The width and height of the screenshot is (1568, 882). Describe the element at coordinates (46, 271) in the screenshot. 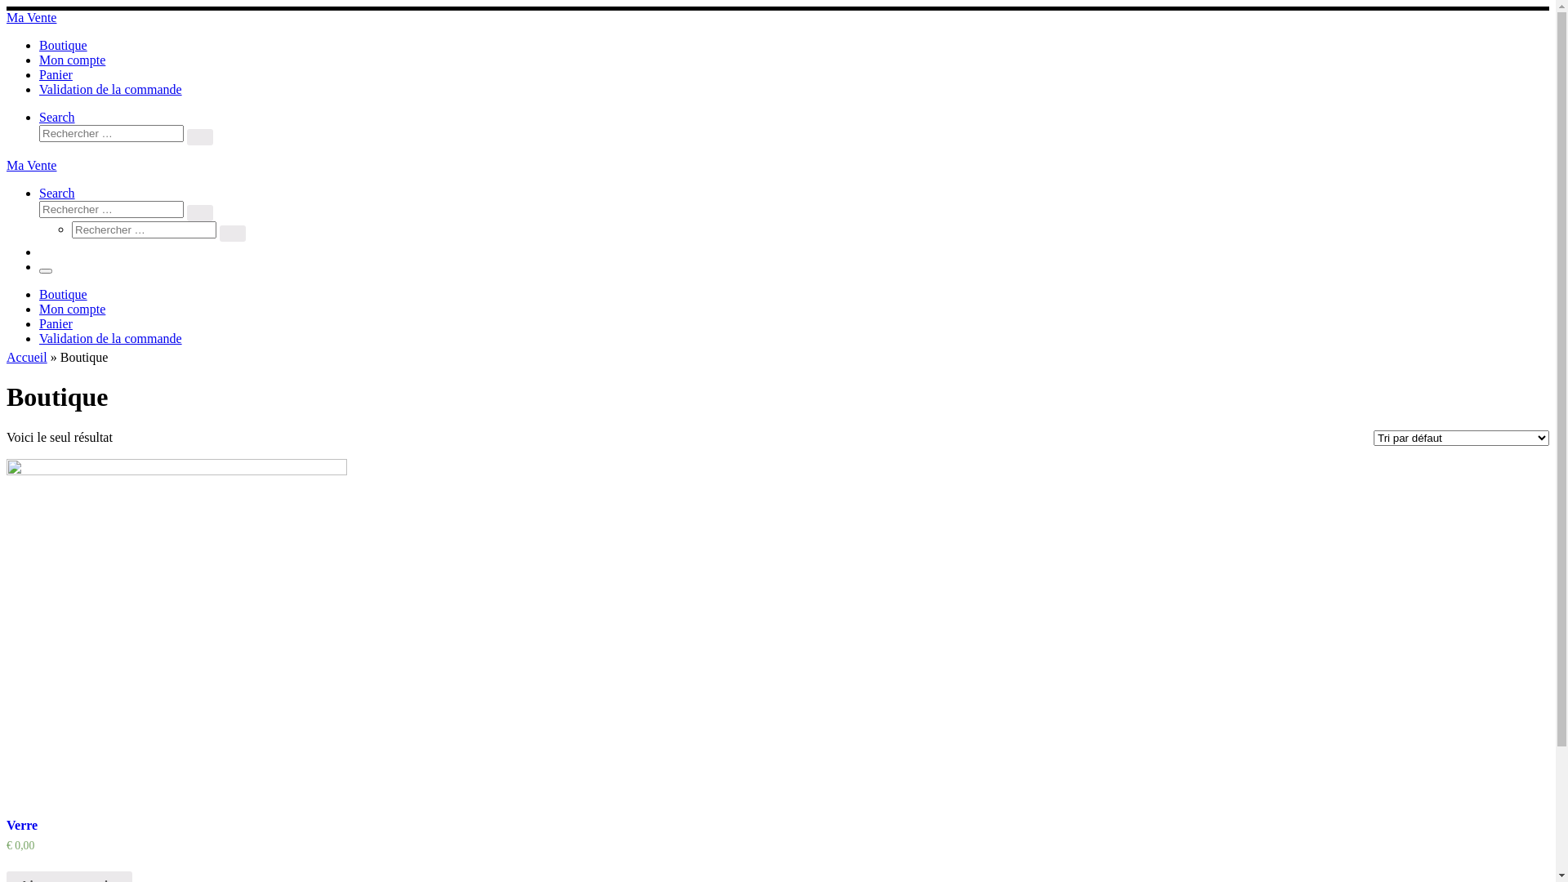

I see `Menu` at that location.